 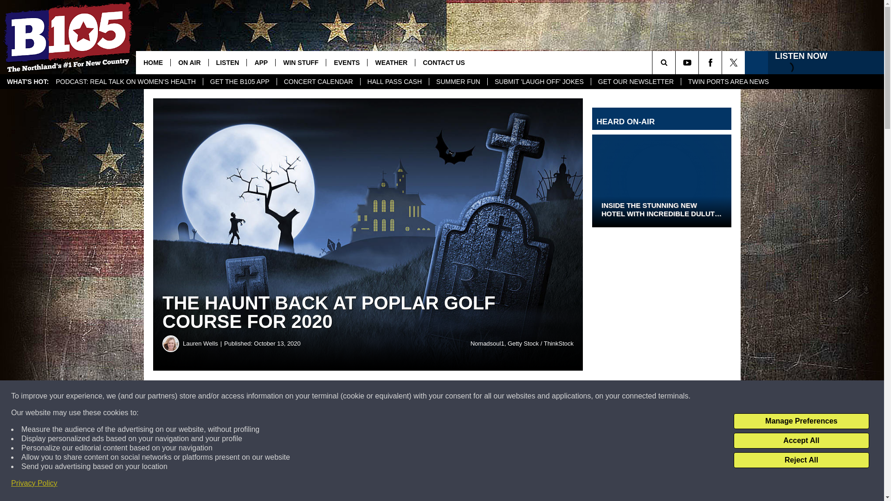 What do you see at coordinates (261, 62) in the screenshot?
I see `APP` at bounding box center [261, 62].